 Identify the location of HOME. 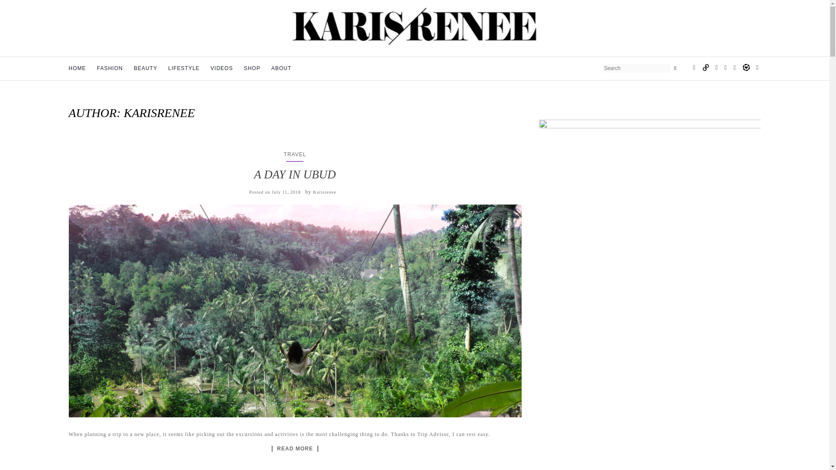
(77, 69).